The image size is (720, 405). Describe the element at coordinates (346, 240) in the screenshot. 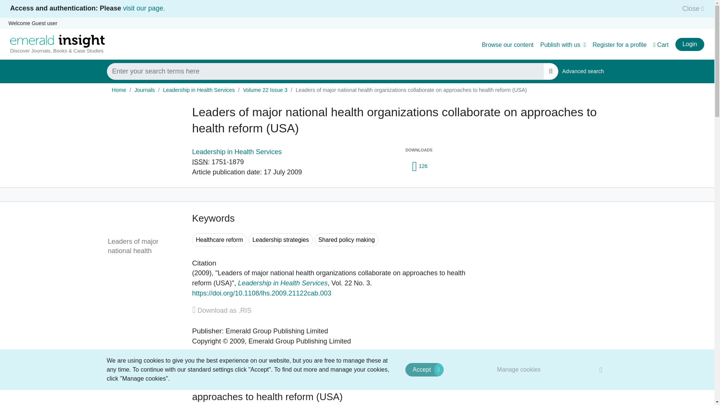

I see `Search for keyword Shared policy making` at that location.